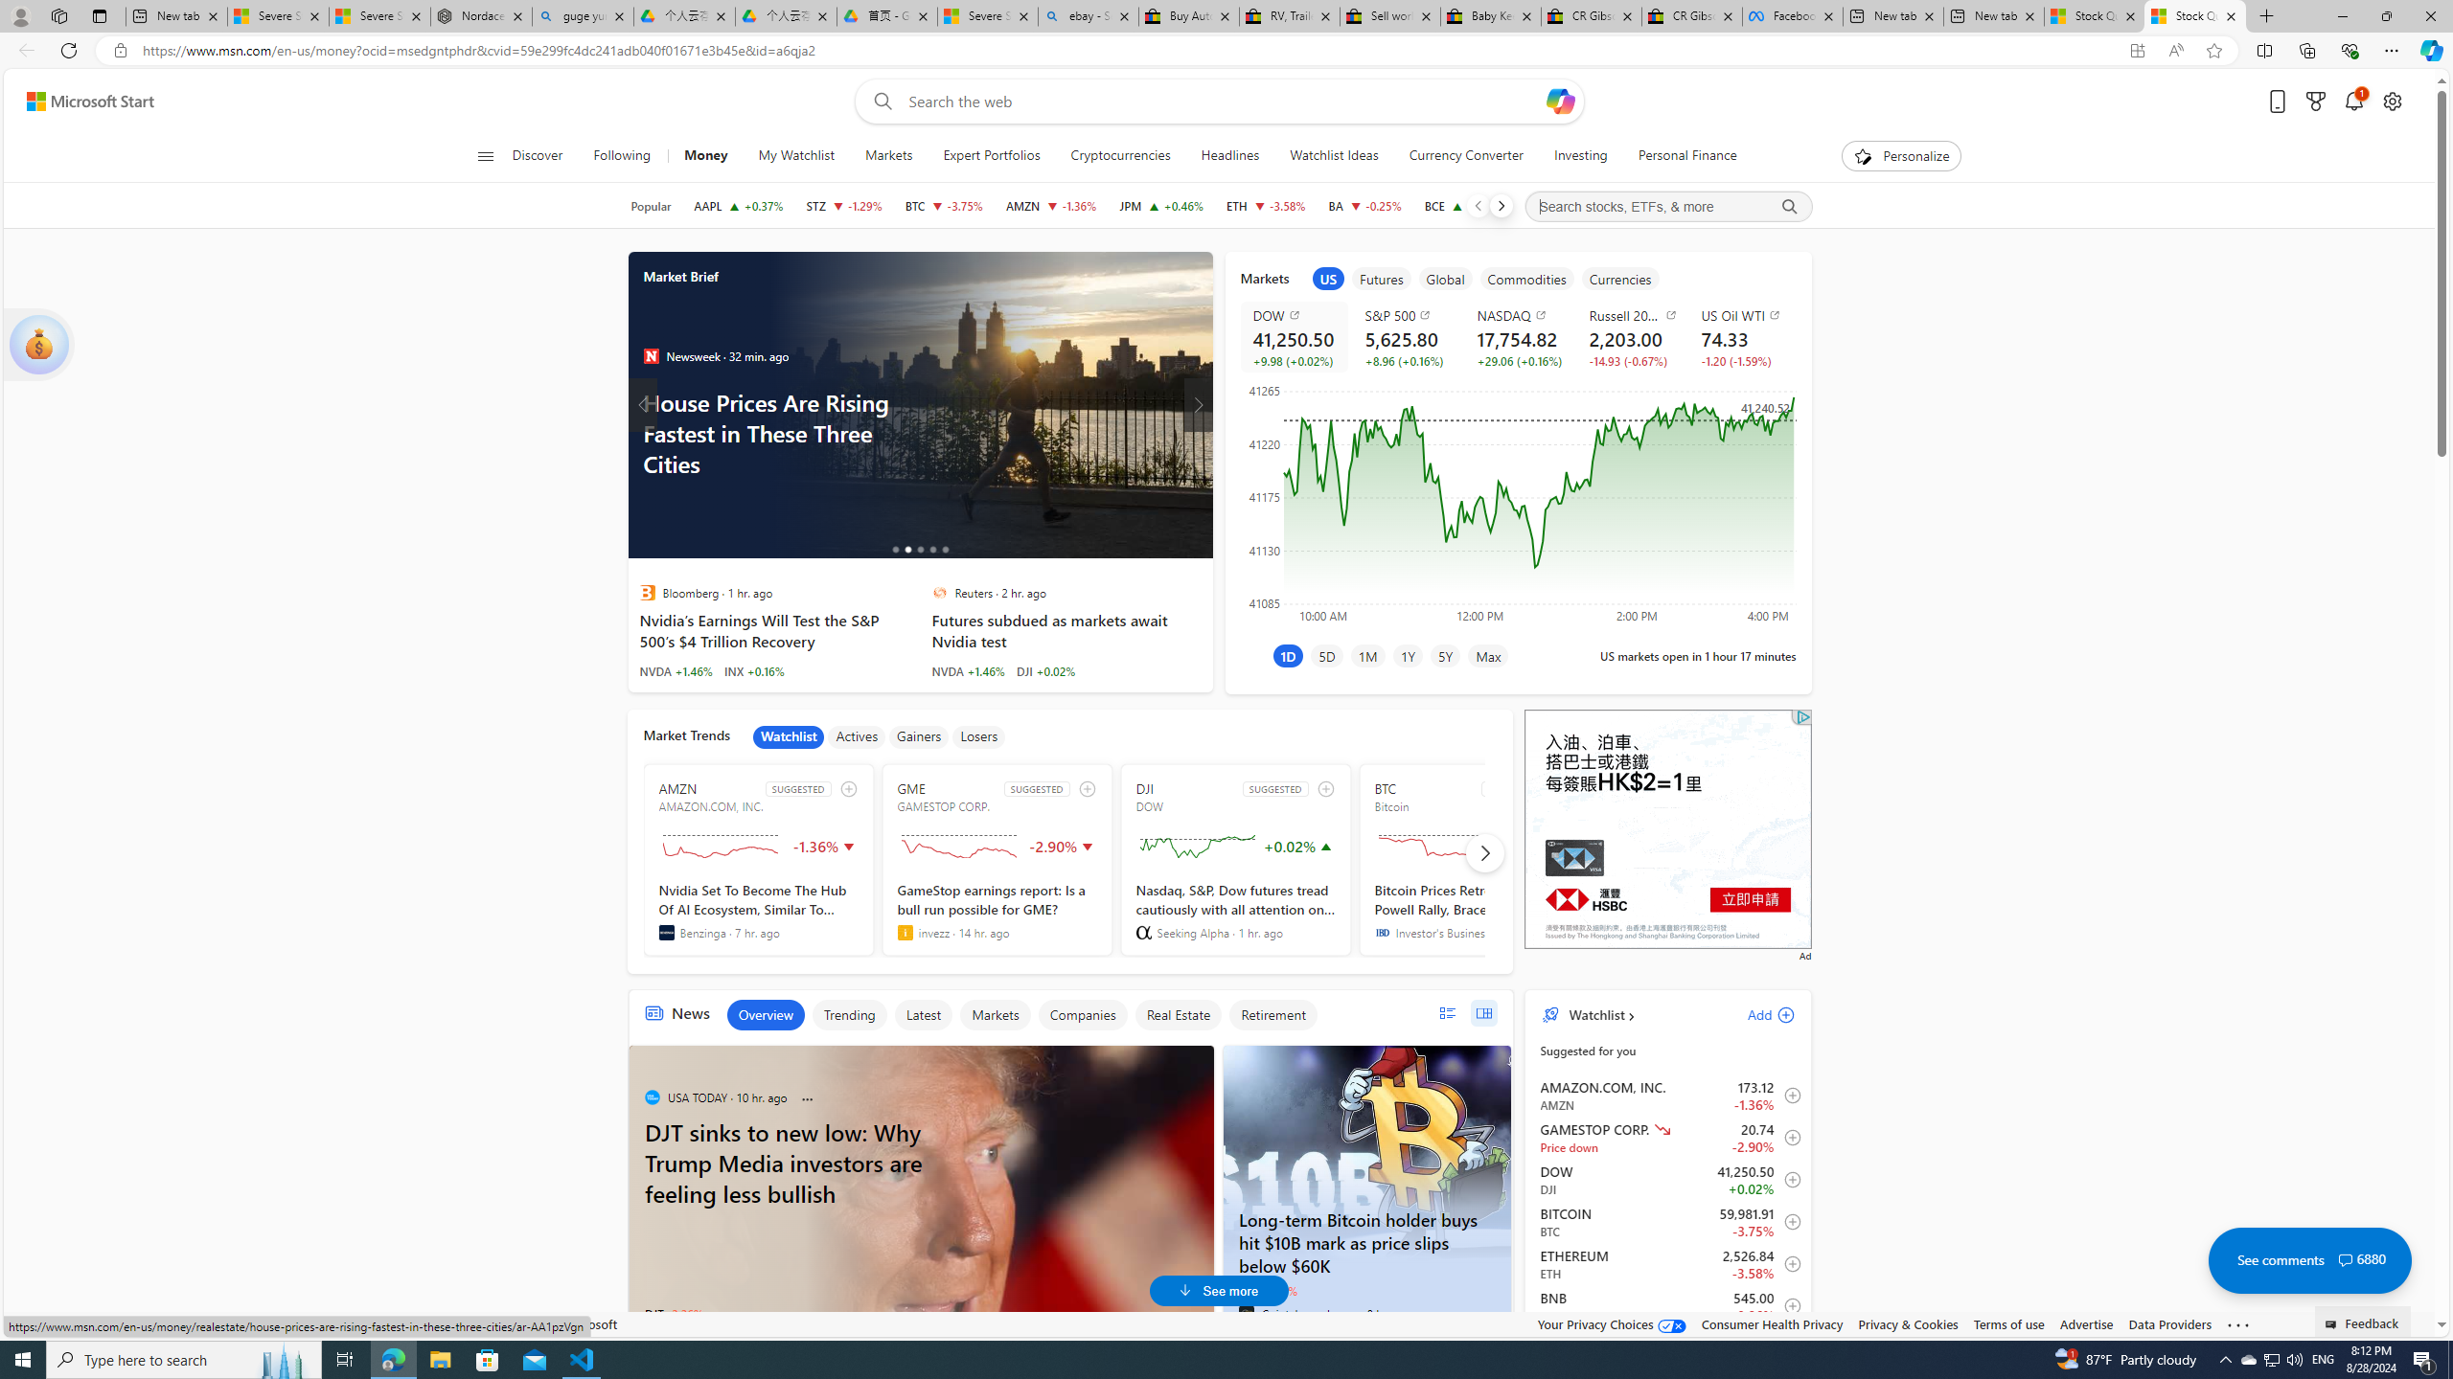 This screenshot has height=1379, width=2453. I want to click on Investing, so click(1579, 156).